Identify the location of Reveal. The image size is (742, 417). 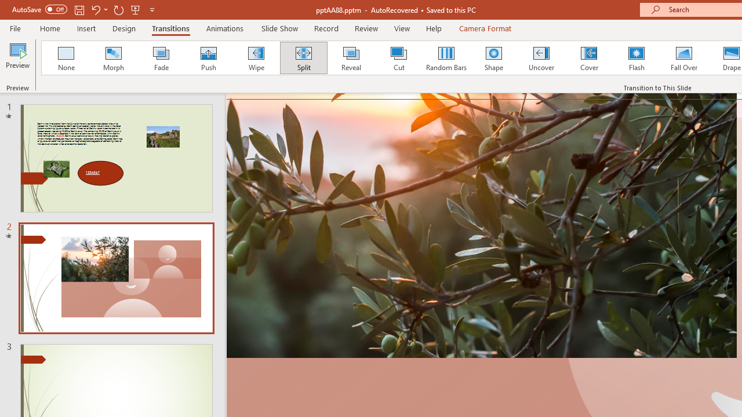
(351, 58).